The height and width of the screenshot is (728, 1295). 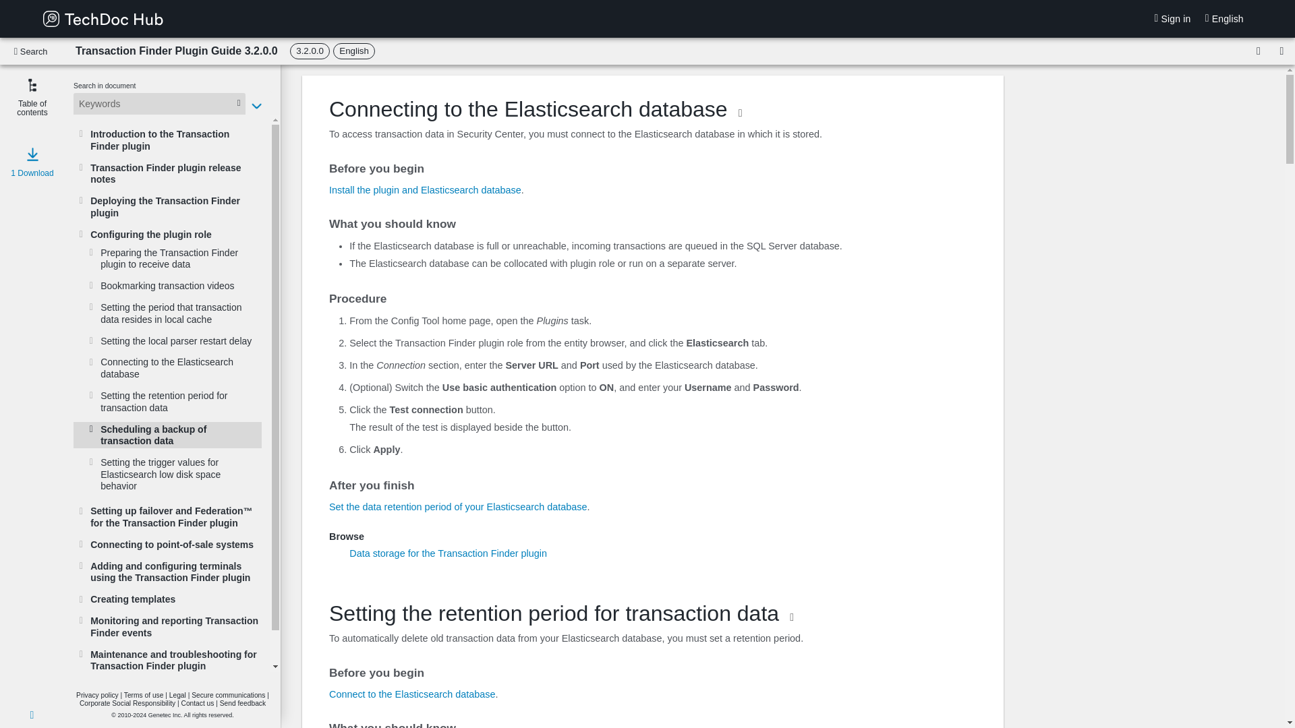 I want to click on Scheduling a backup of transaction data, so click(x=179, y=435).